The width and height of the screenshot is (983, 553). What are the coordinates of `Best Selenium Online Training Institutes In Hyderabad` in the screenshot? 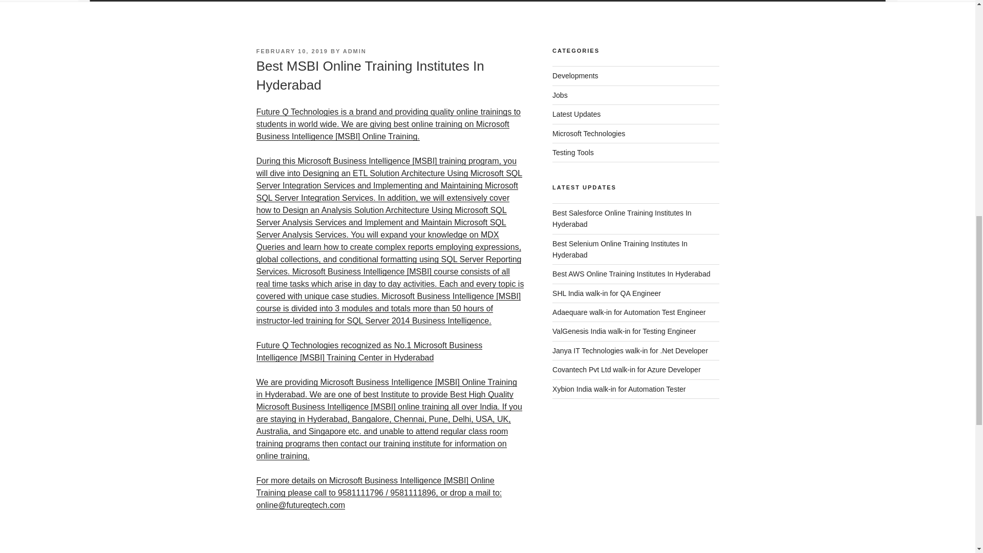 It's located at (619, 249).